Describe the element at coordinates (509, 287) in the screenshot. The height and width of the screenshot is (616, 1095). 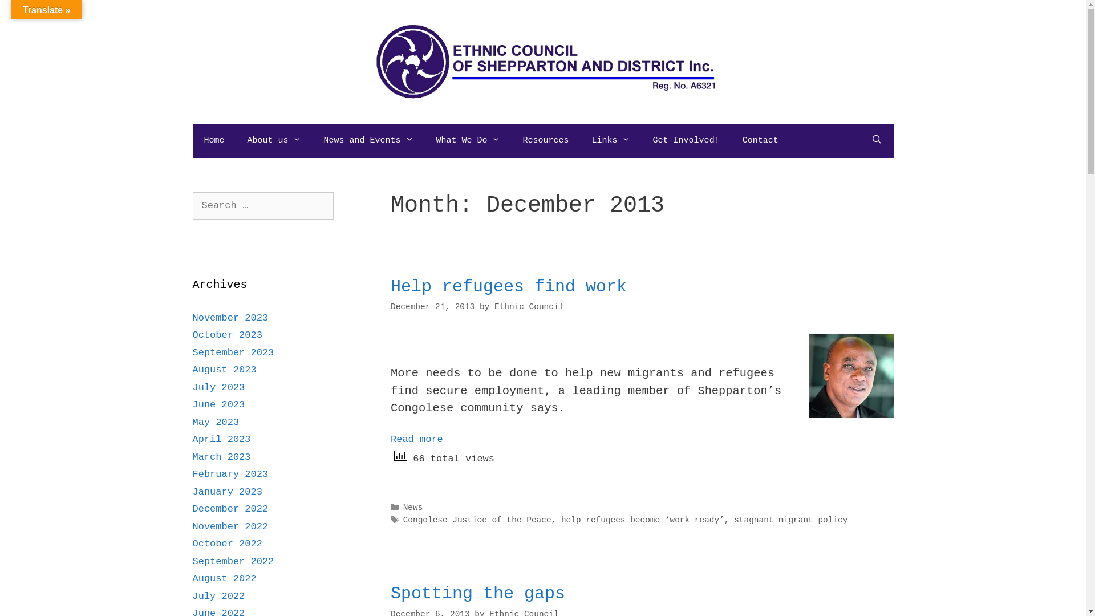
I see `Help refugees find work` at that location.